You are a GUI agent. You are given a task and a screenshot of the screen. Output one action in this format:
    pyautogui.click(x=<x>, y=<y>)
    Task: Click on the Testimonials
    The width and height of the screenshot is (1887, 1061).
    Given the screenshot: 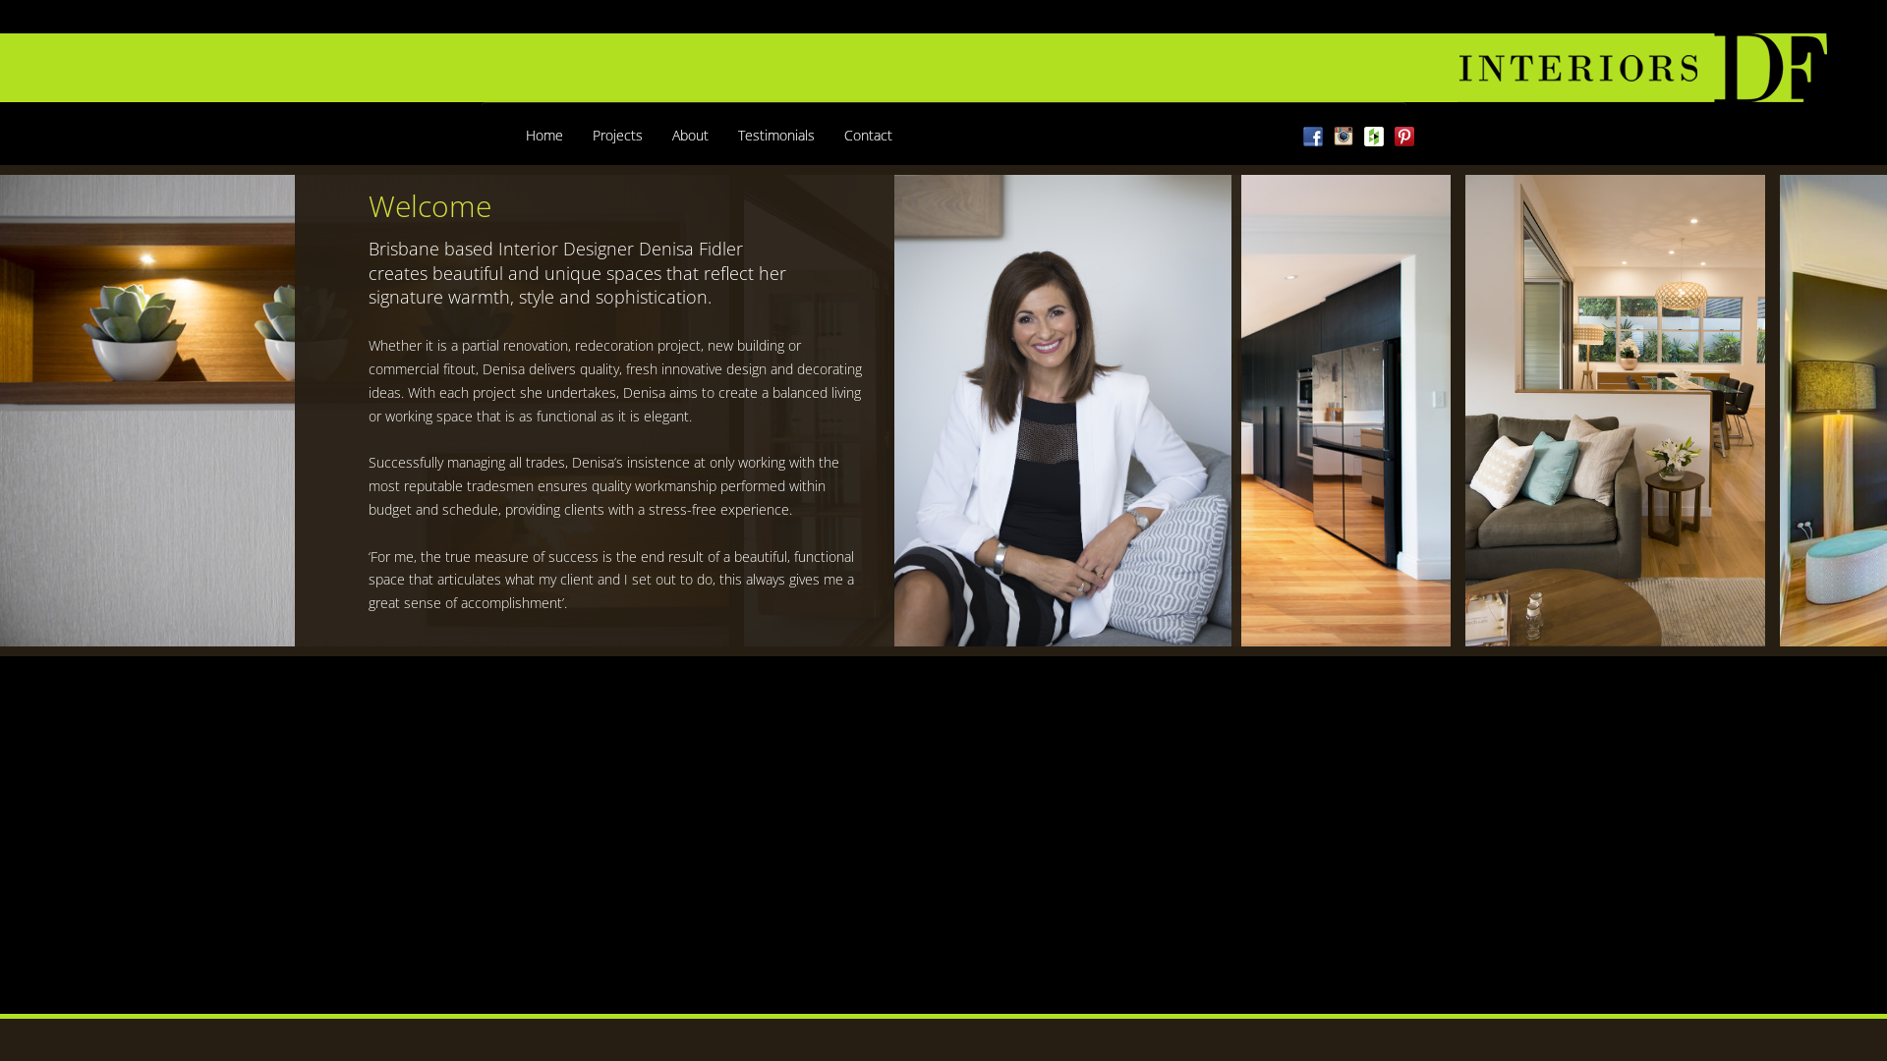 What is the action you would take?
    pyautogui.click(x=776, y=136)
    